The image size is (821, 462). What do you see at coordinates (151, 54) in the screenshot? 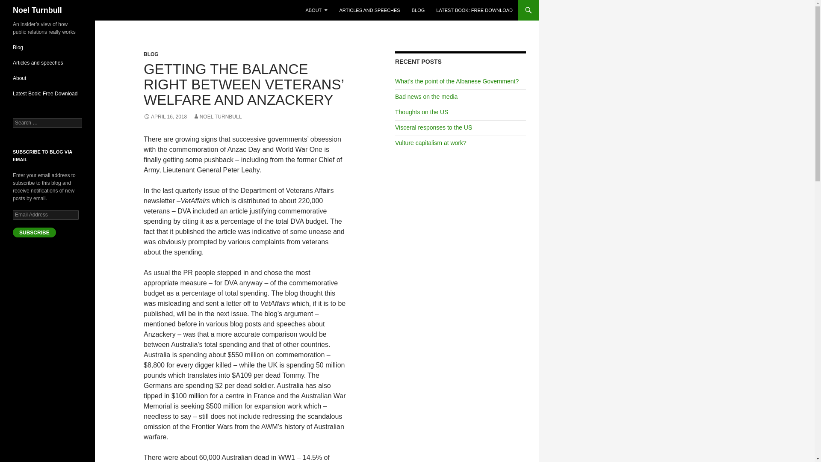
I see `BLOG` at bounding box center [151, 54].